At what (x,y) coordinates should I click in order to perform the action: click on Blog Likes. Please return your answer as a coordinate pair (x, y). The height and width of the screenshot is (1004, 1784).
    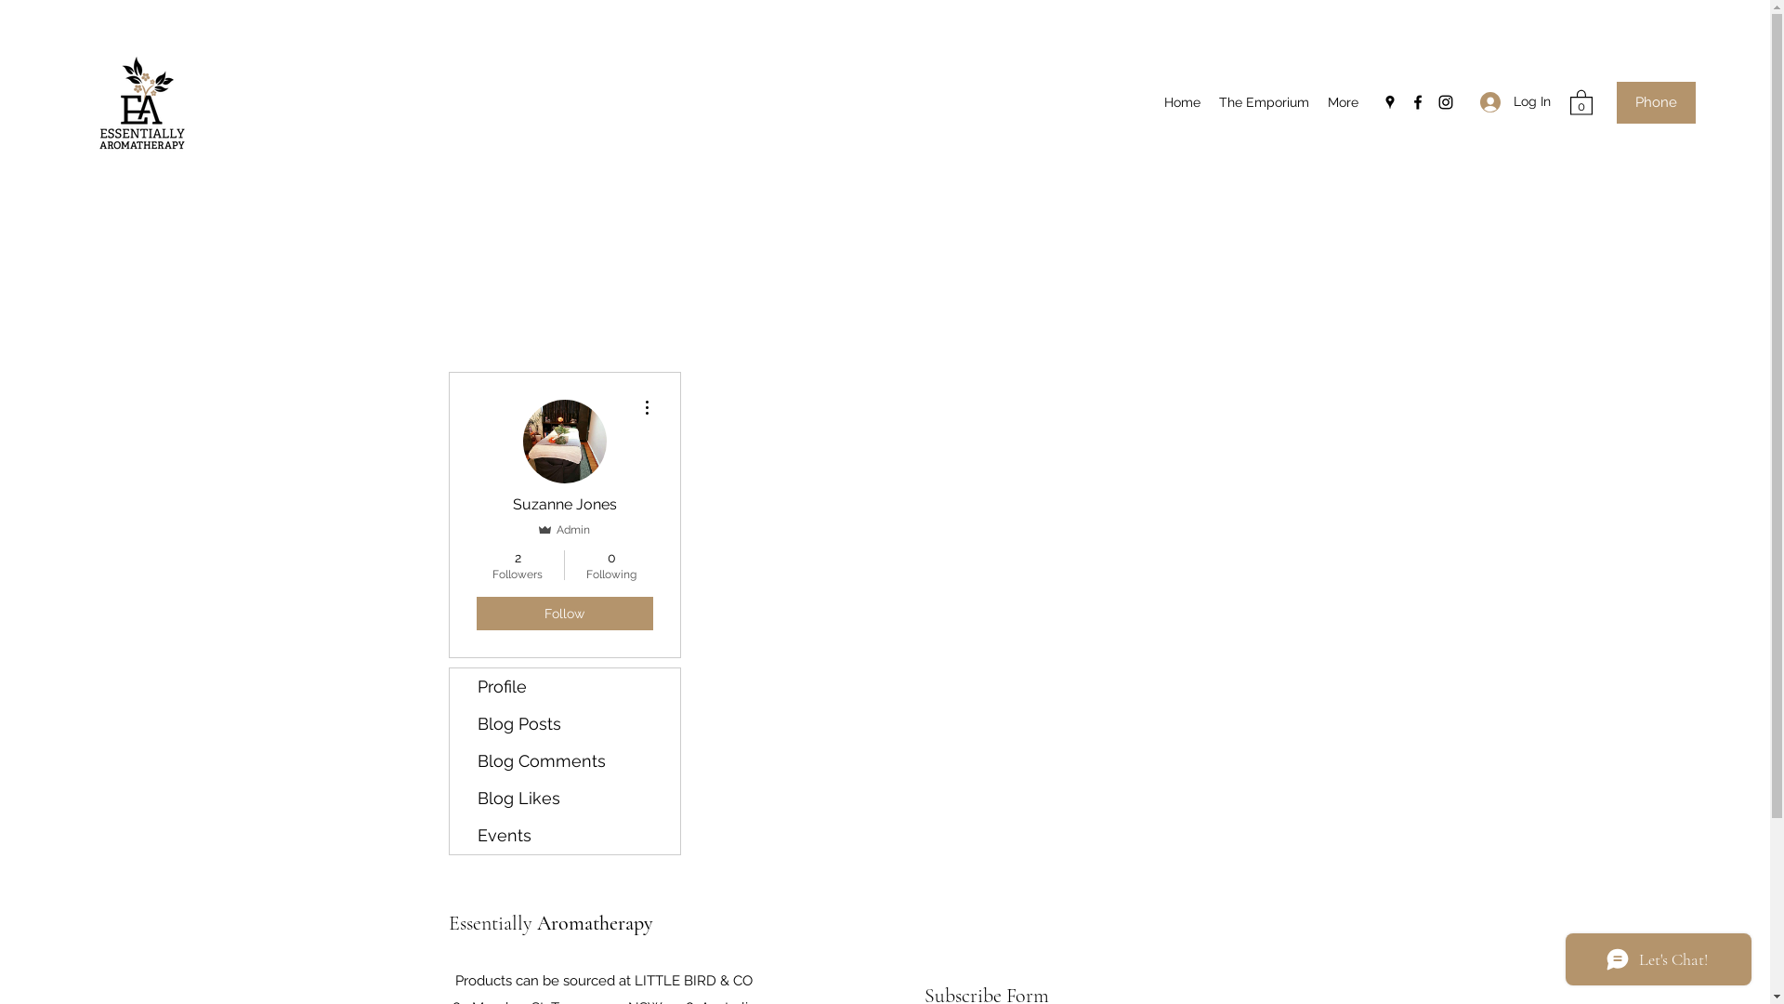
    Looking at the image, I should click on (565, 799).